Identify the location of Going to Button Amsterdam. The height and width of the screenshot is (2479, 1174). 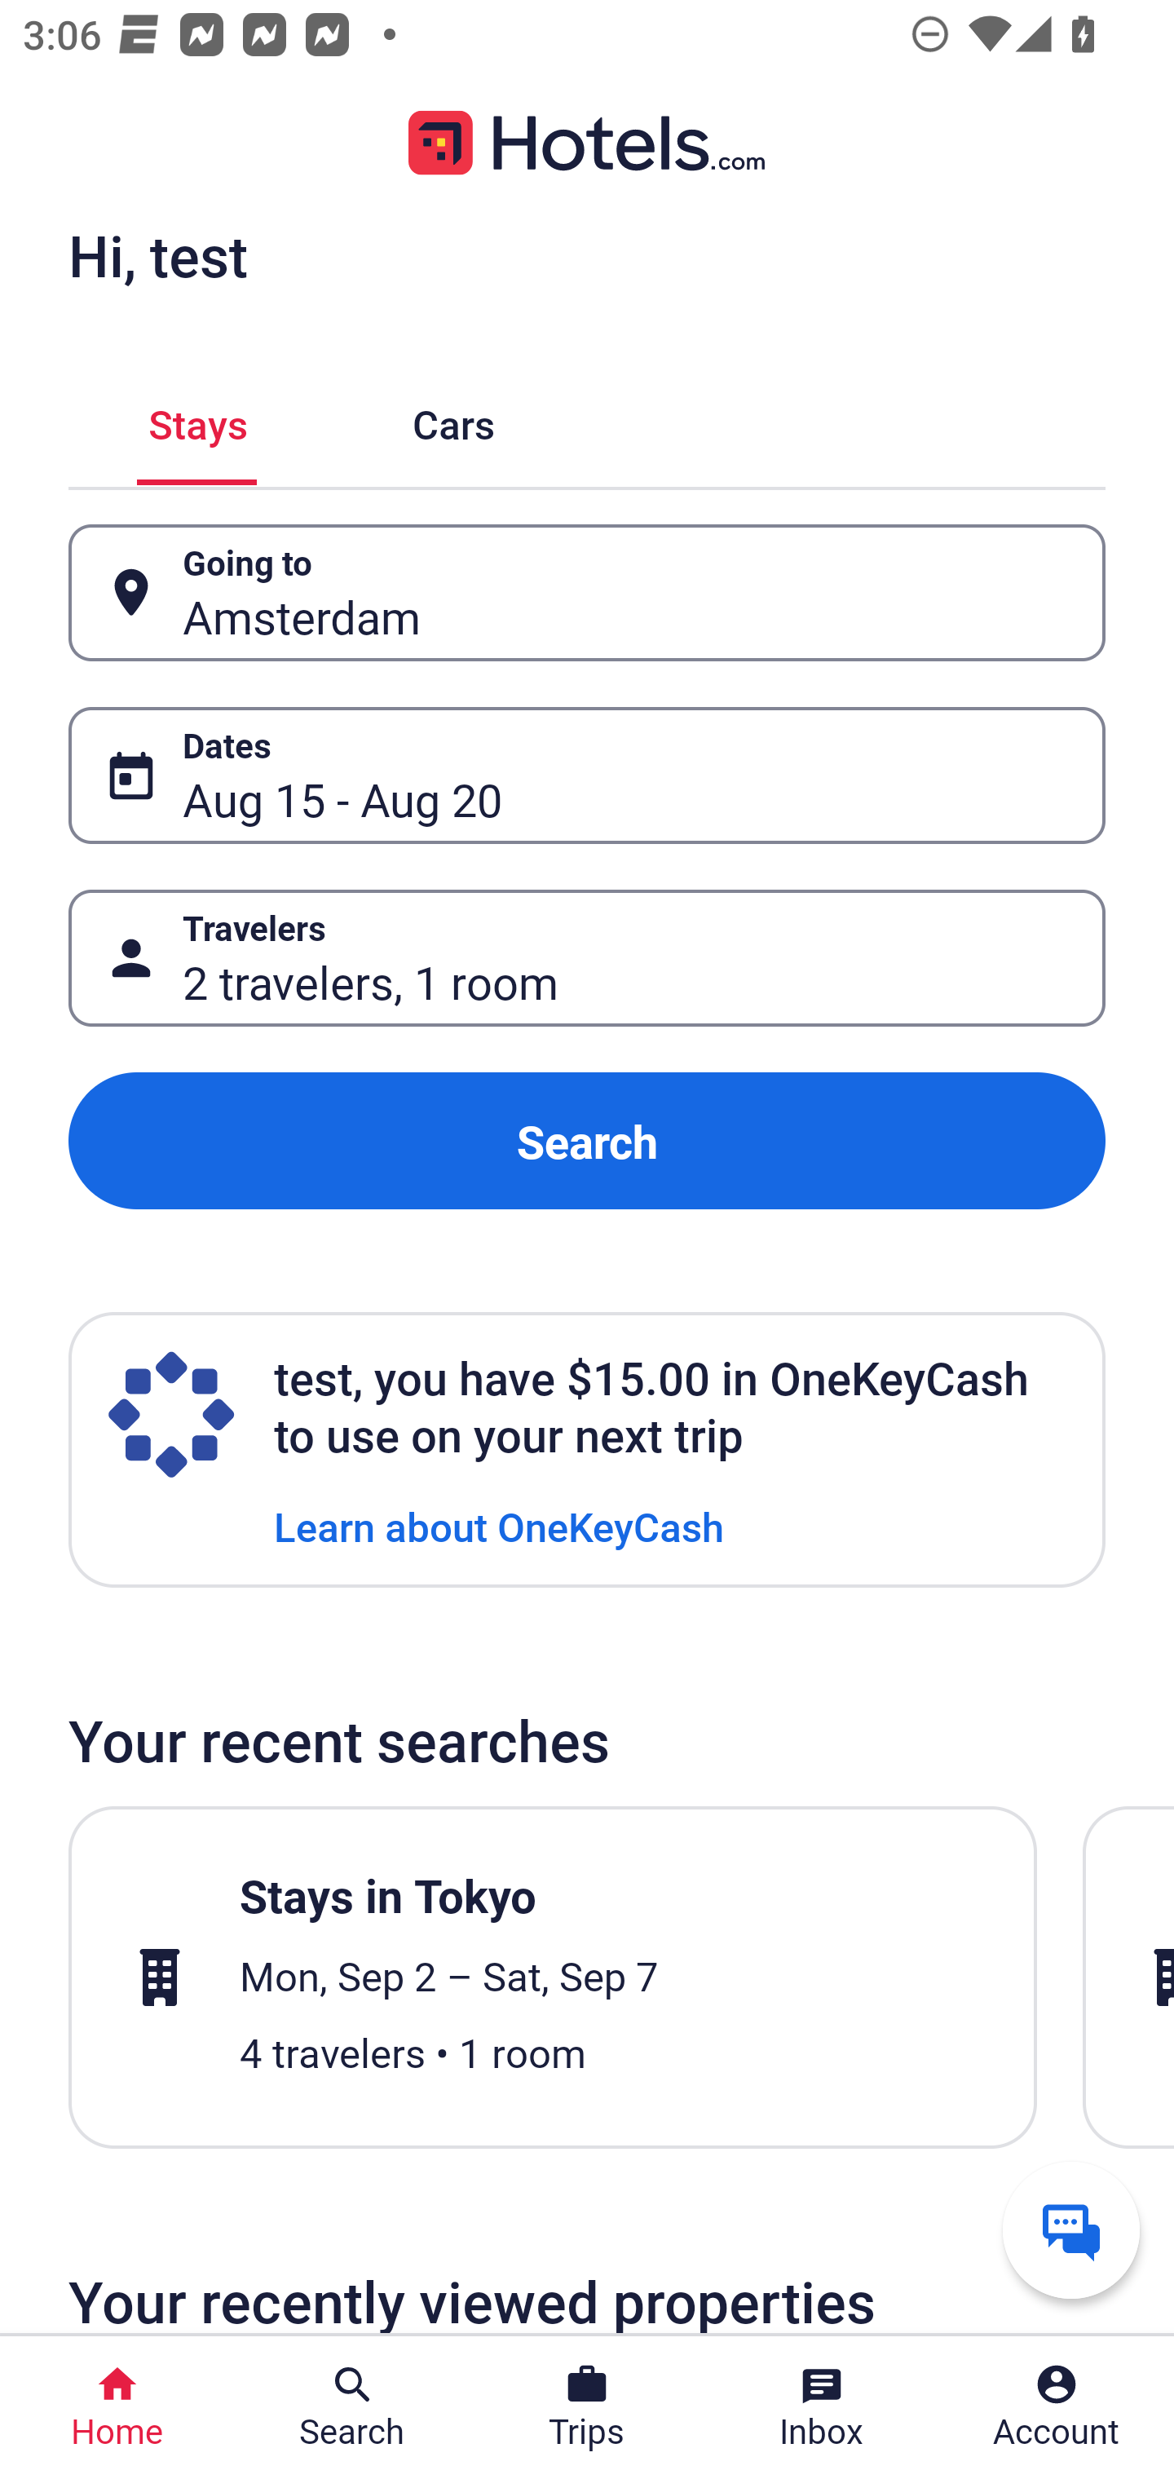
(587, 594).